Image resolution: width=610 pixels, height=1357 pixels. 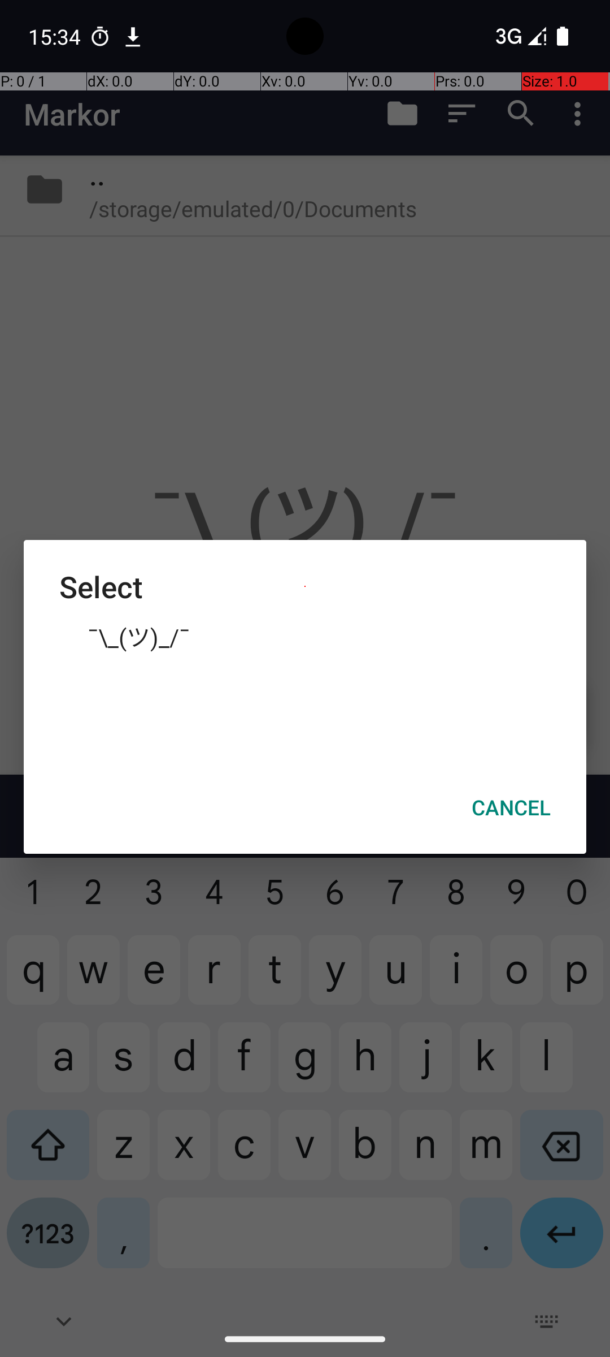 I want to click on      ¯\_(ツ)_/¯     , so click(x=305, y=636).